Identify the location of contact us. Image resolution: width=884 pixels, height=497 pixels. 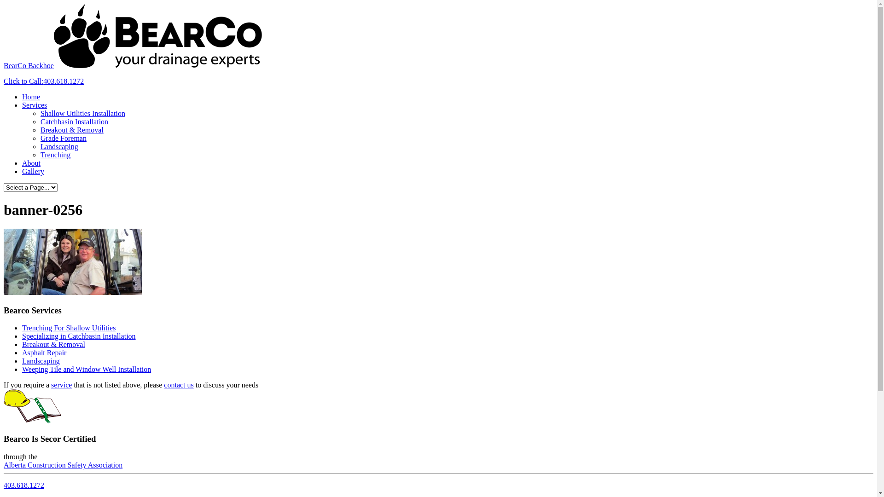
(179, 385).